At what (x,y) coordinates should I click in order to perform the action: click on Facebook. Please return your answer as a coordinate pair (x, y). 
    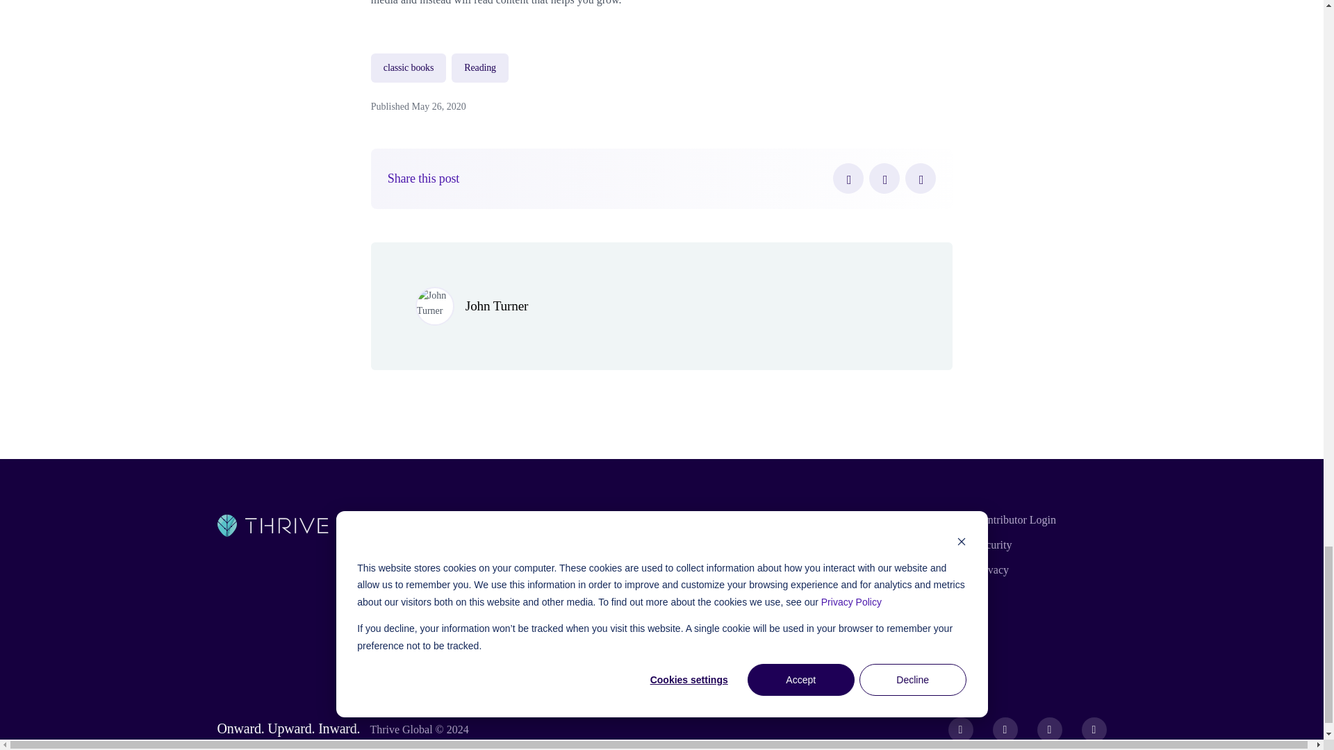
    Looking at the image, I should click on (848, 178).